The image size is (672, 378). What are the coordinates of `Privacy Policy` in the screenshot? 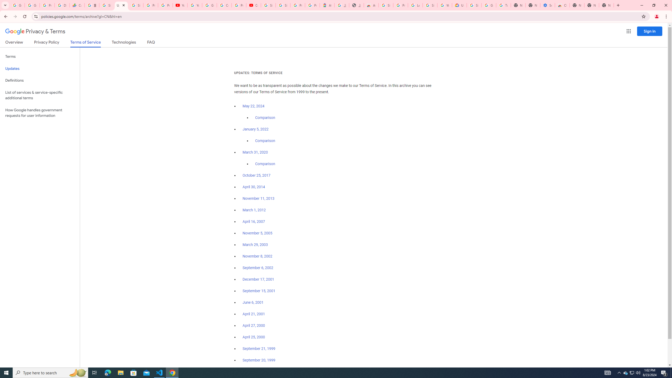 It's located at (46, 43).